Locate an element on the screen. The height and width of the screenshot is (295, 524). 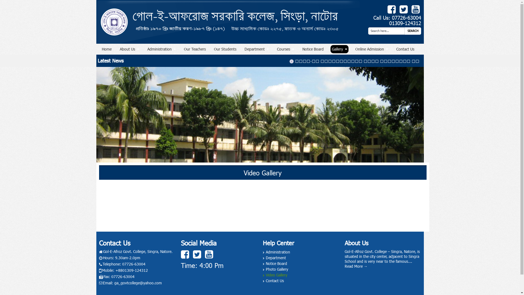
Notice Board is located at coordinates (313, 49).